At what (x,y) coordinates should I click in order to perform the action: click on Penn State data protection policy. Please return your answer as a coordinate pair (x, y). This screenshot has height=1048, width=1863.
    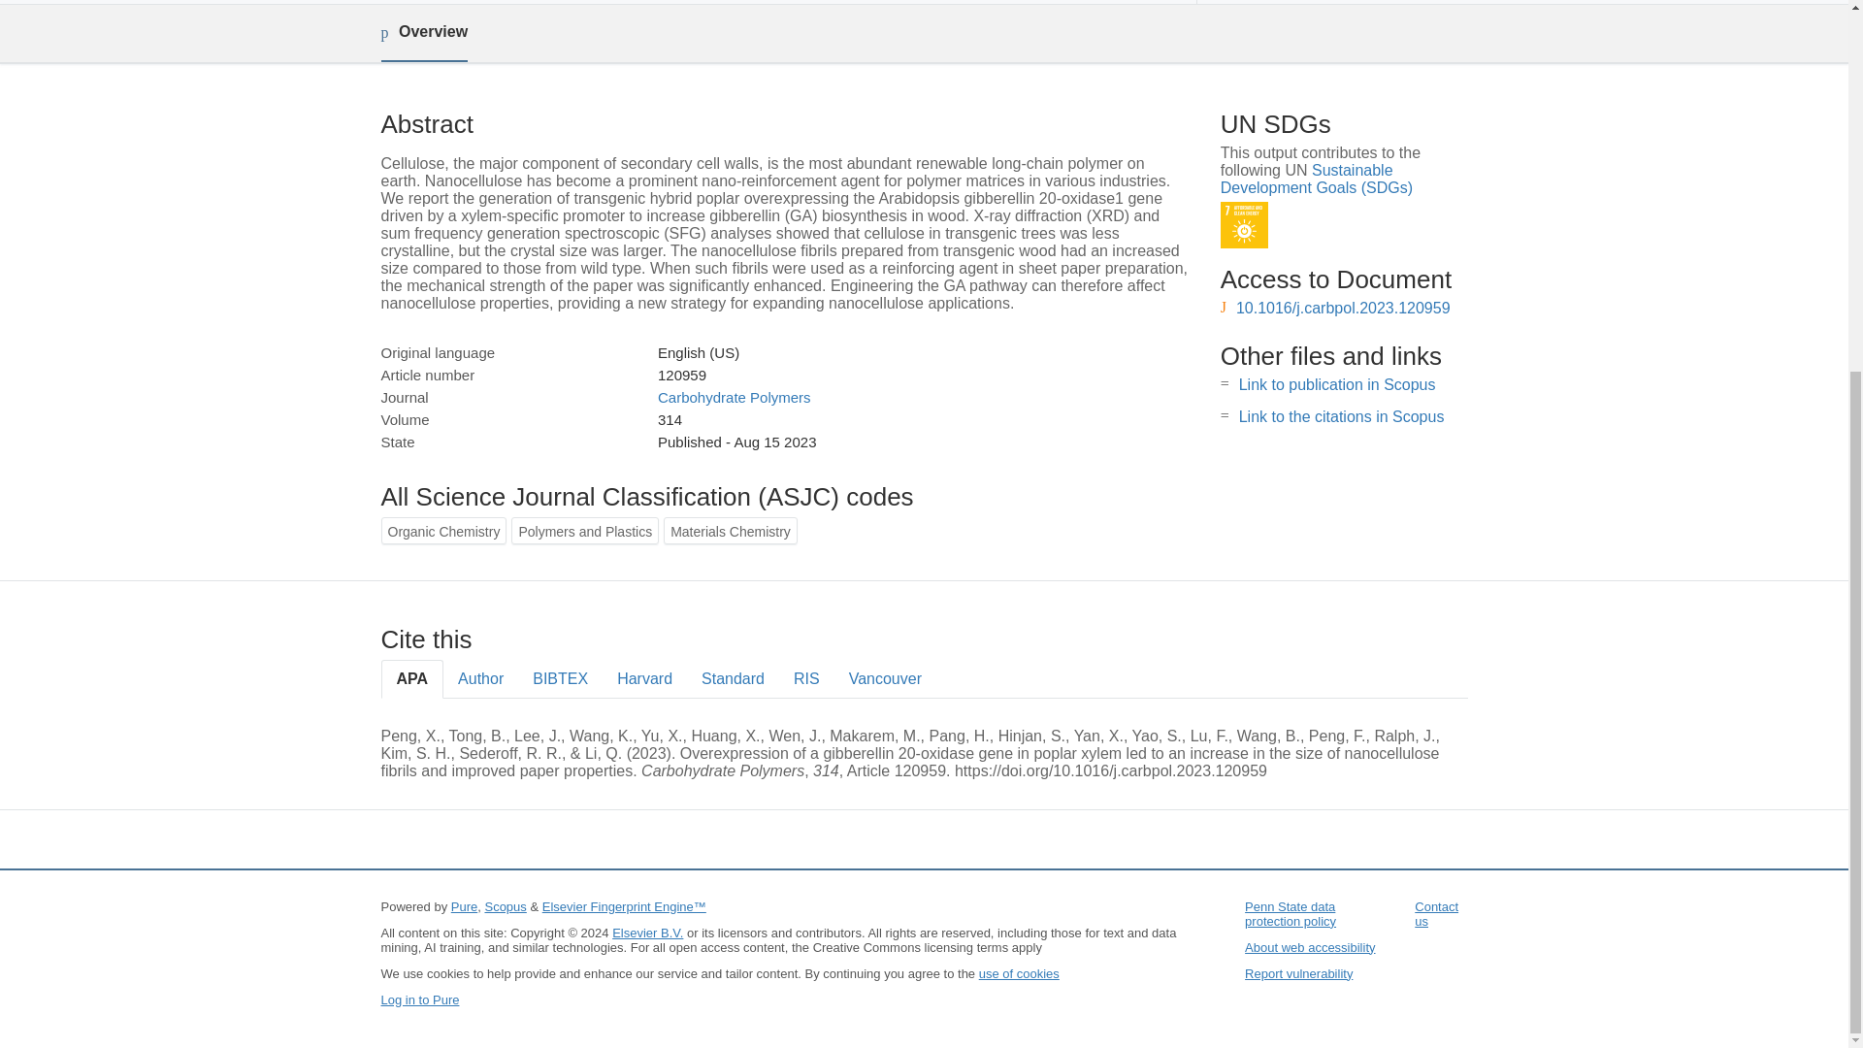
    Looking at the image, I should click on (1290, 913).